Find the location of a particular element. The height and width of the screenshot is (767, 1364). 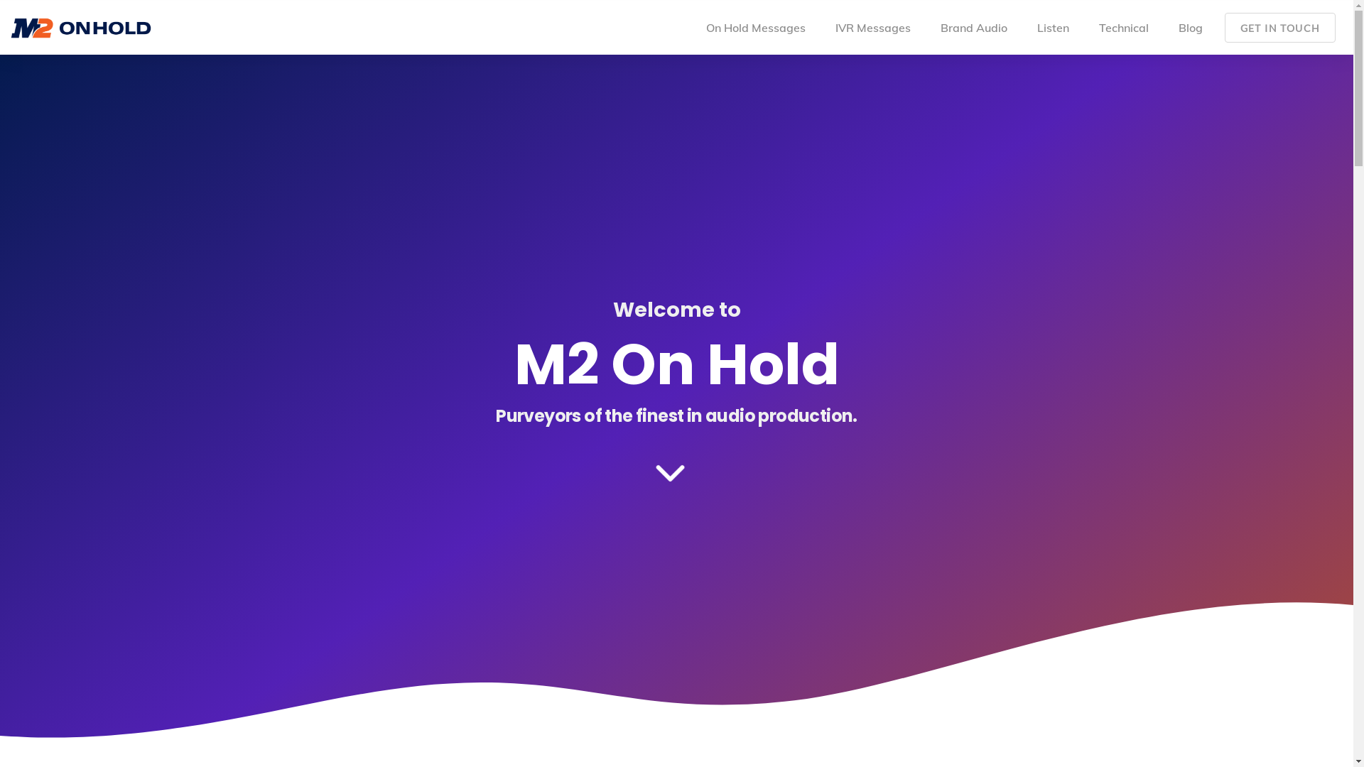

onquevision is located at coordinates (844, 629).